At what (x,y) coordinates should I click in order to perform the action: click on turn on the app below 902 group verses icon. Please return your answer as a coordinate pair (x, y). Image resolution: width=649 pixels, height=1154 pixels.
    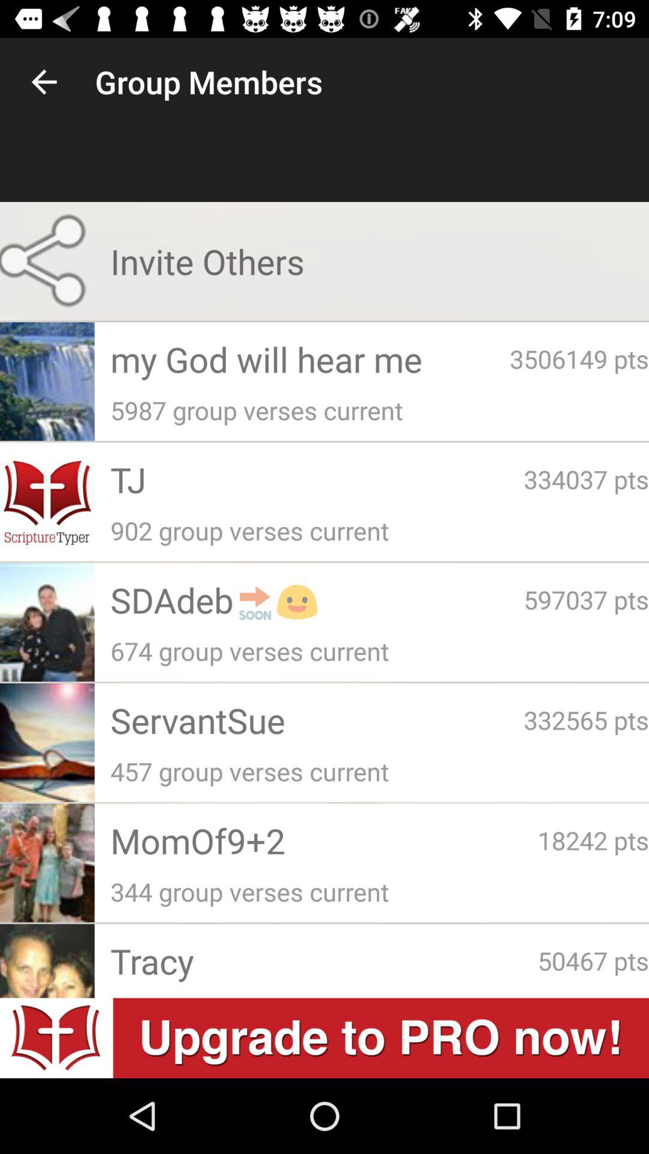
    Looking at the image, I should click on (317, 600).